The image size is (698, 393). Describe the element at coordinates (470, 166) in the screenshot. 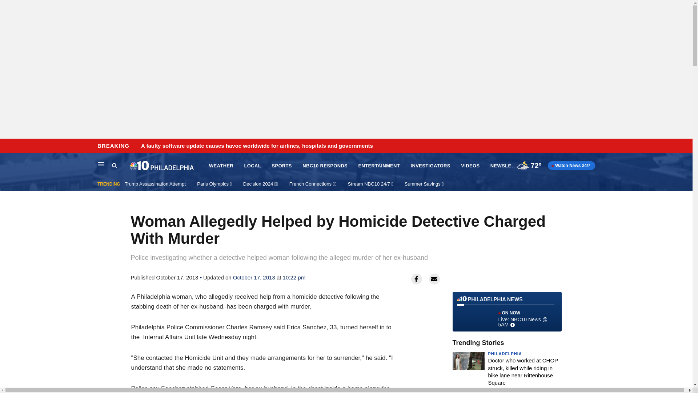

I see `VIDEOS` at that location.